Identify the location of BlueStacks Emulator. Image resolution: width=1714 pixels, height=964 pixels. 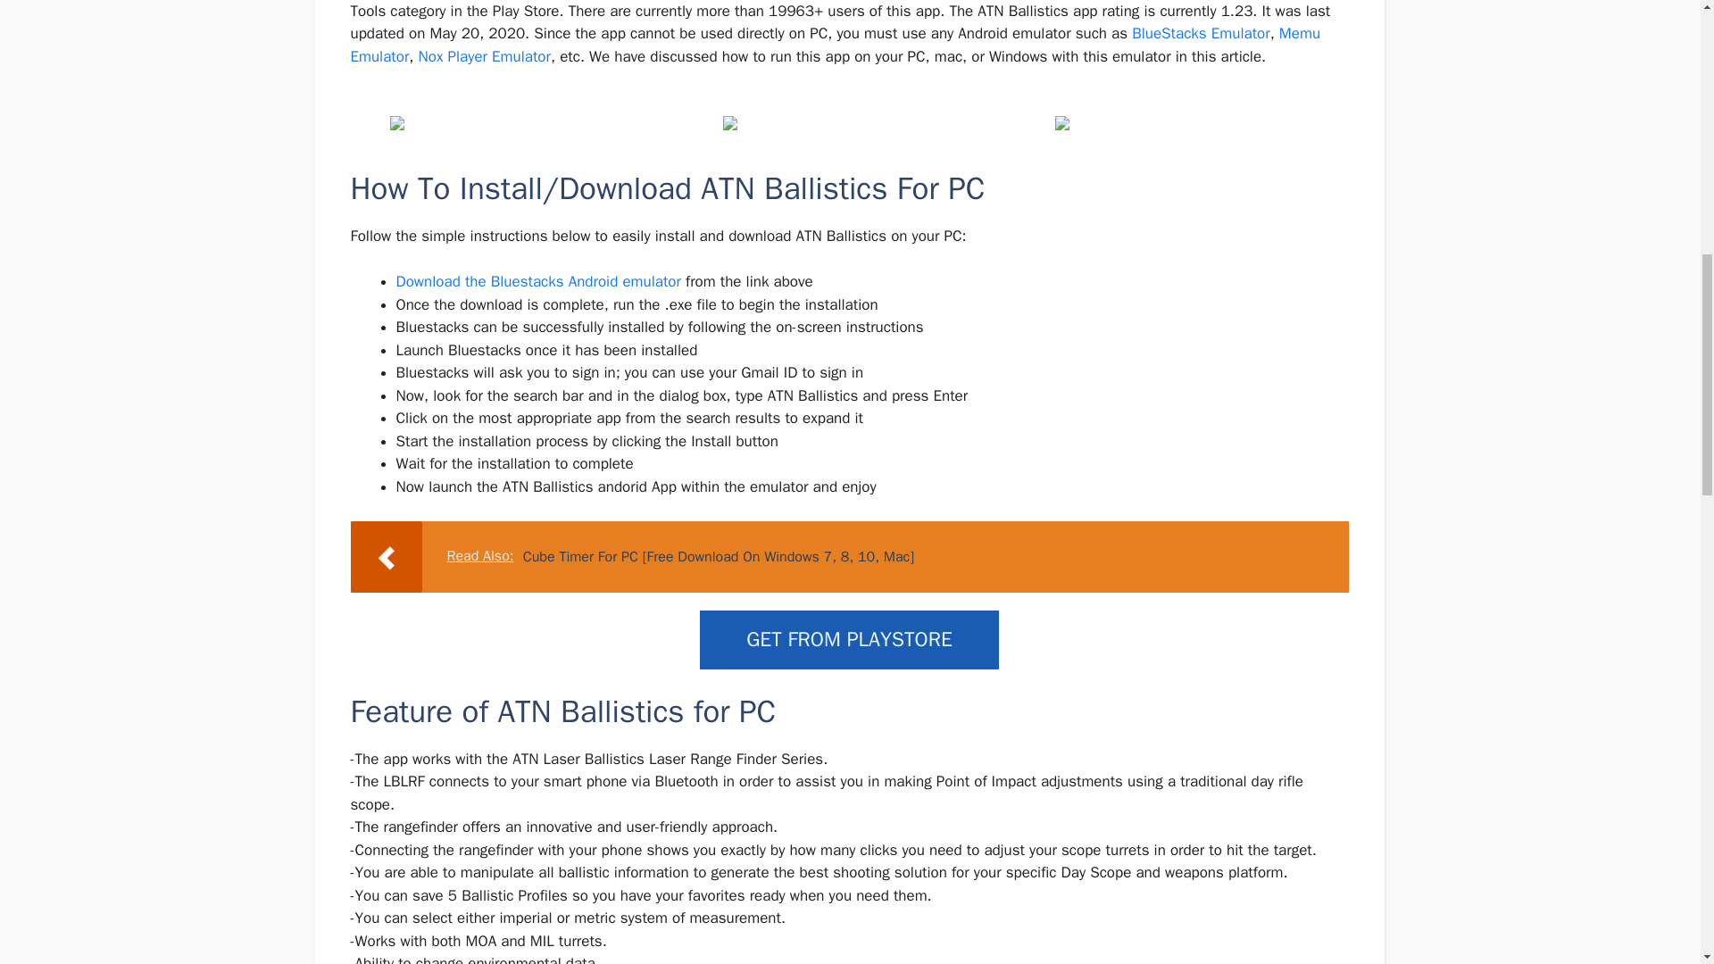
(1200, 33).